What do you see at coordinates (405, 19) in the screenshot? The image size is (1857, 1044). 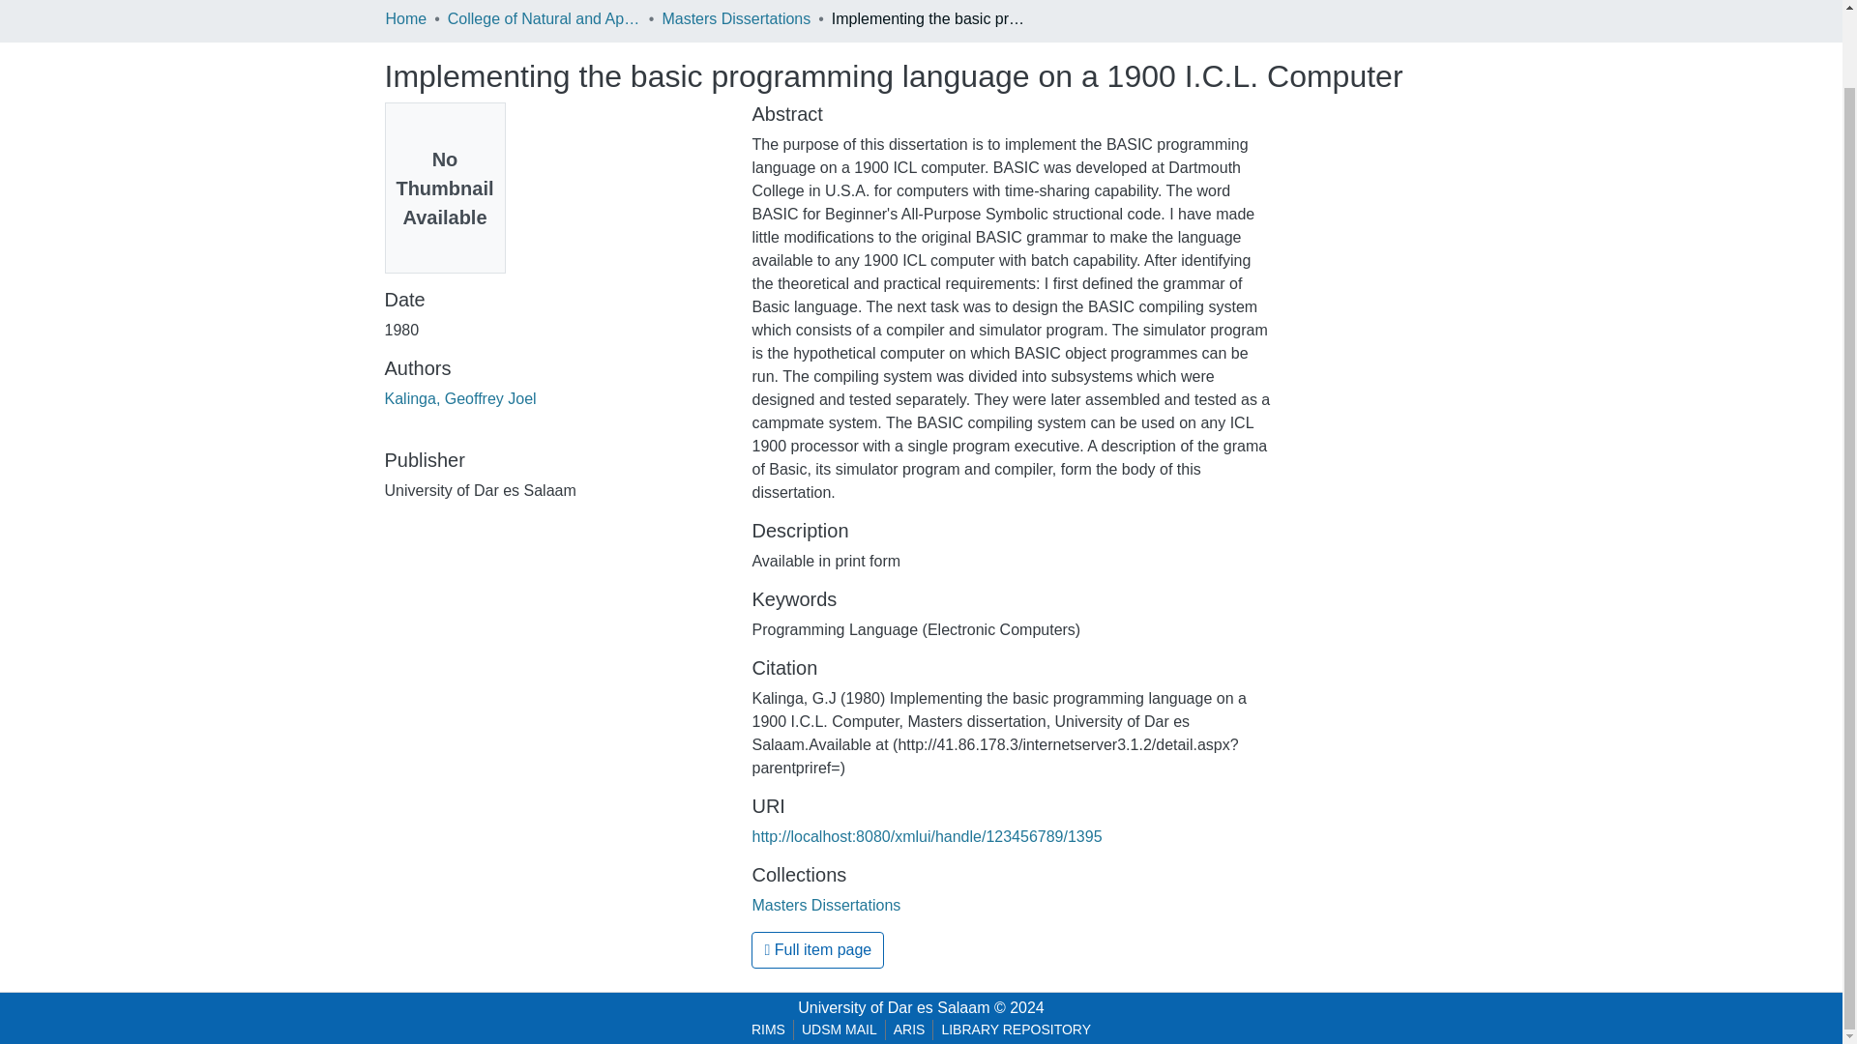 I see `Home` at bounding box center [405, 19].